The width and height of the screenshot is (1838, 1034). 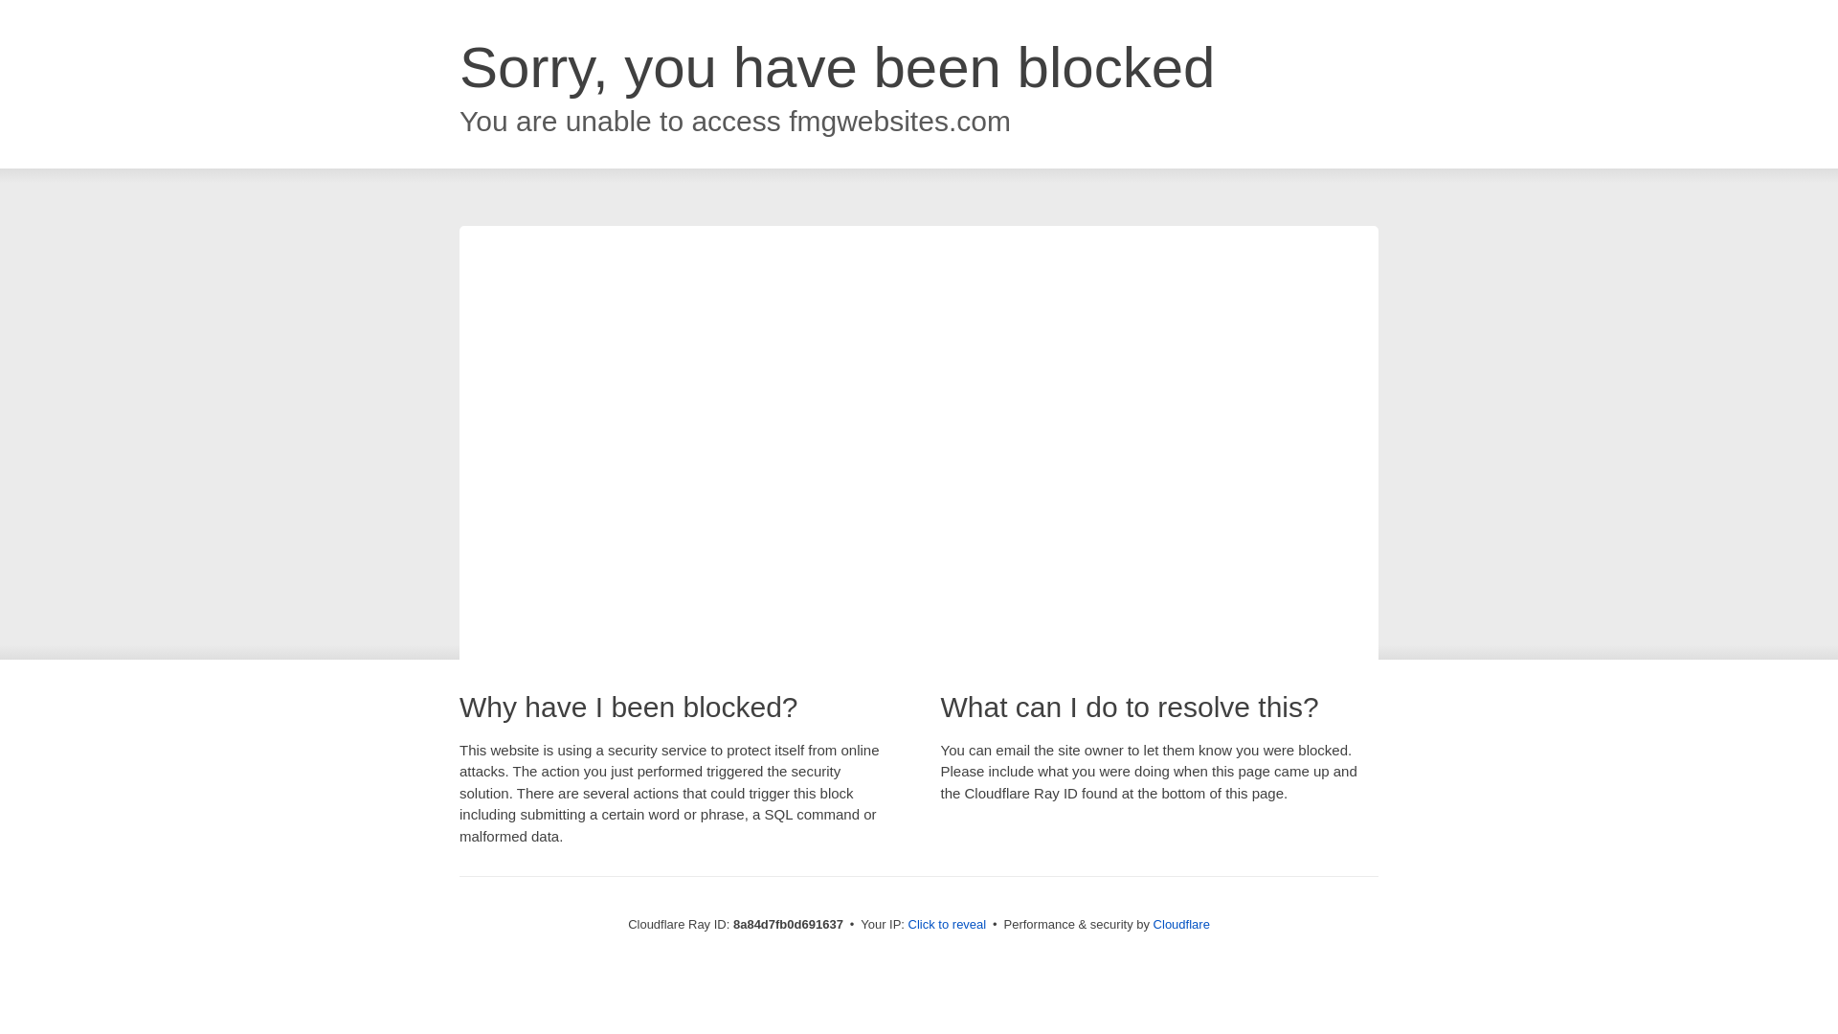 I want to click on Cloudflare, so click(x=1181, y=924).